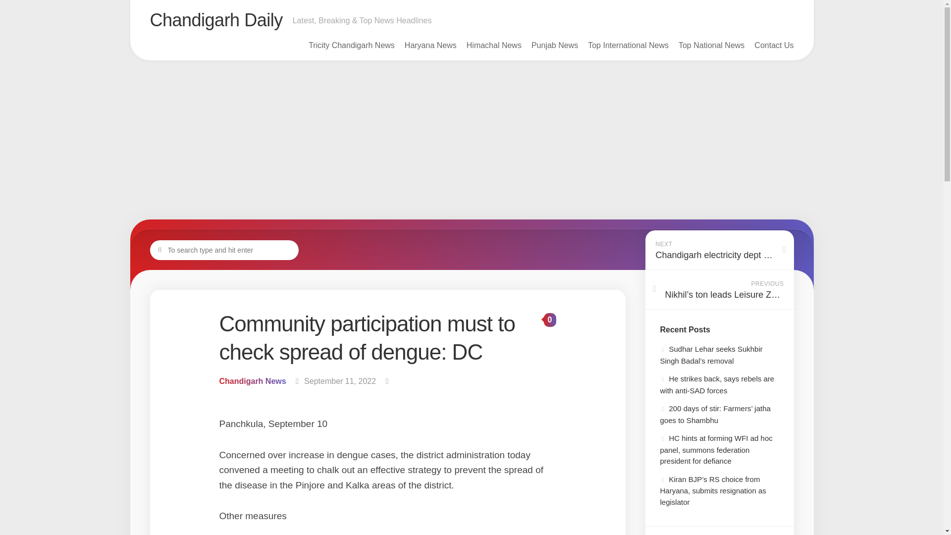 The image size is (951, 535). I want to click on Punjab News, so click(555, 46).